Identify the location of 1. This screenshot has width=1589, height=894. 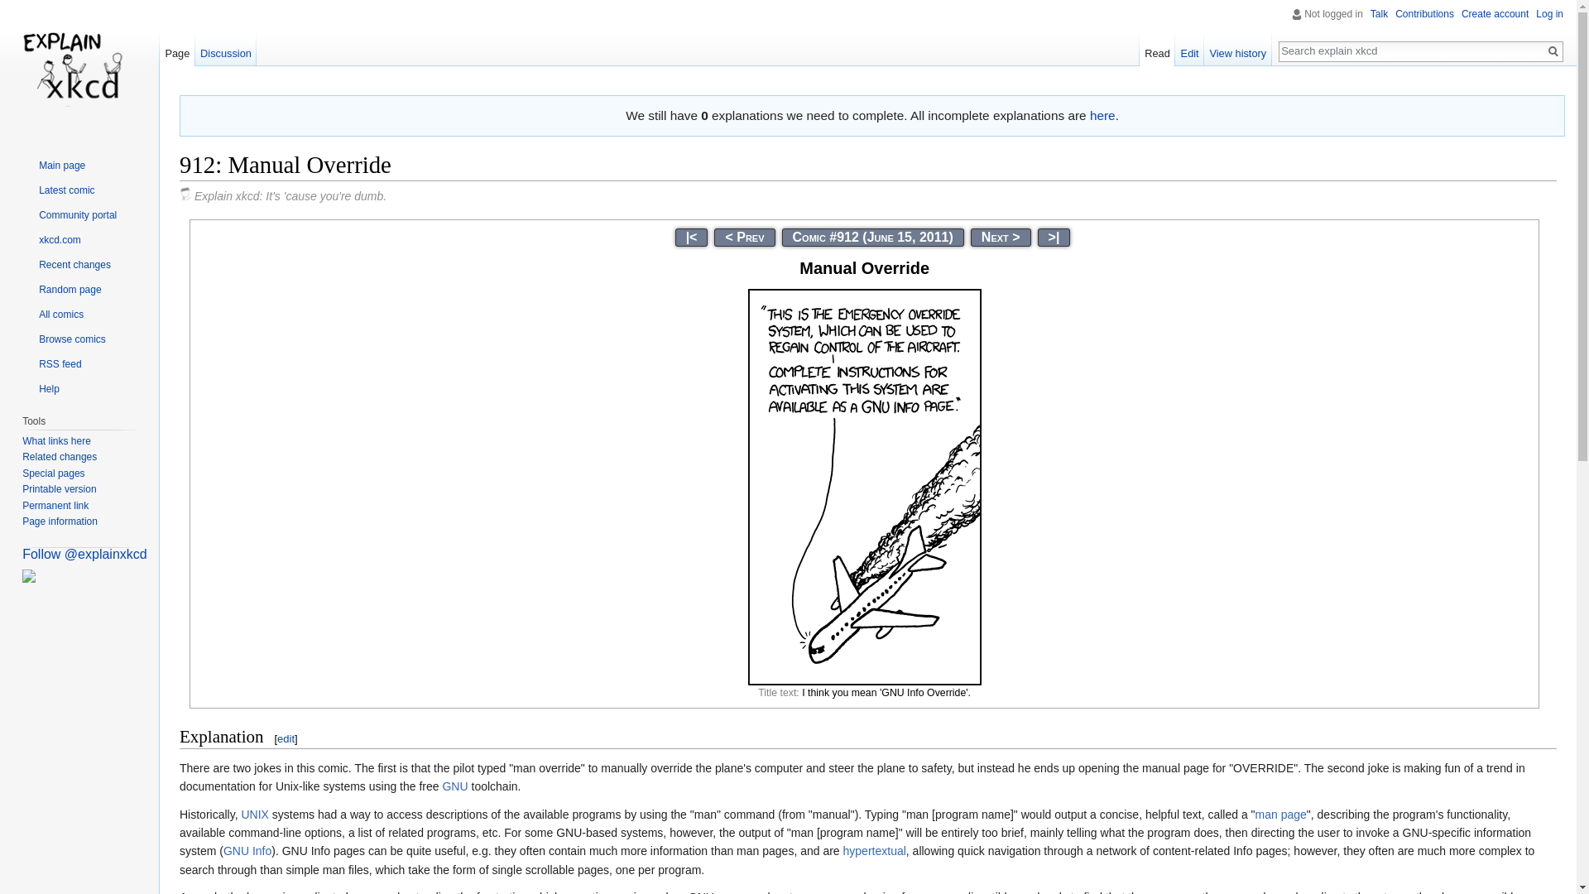
(692, 237).